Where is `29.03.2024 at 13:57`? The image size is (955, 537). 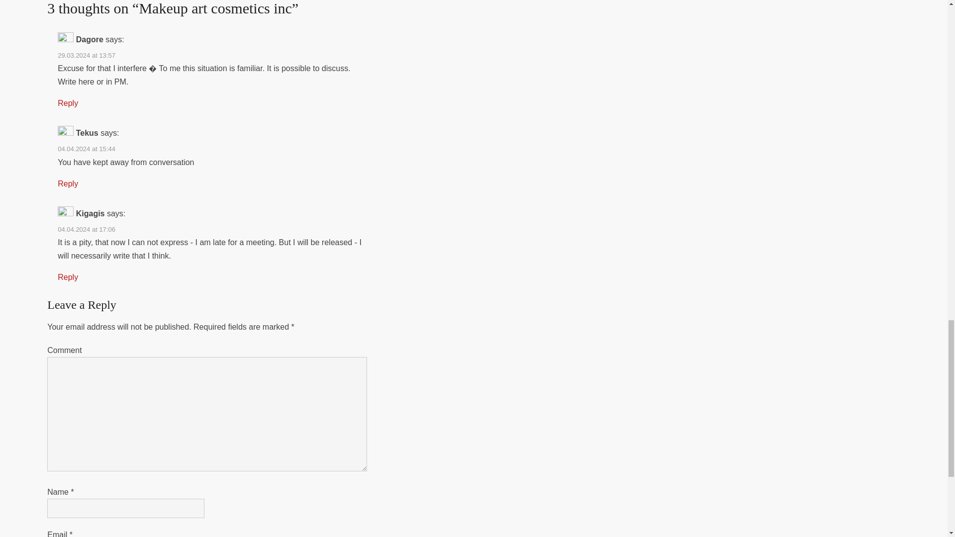 29.03.2024 at 13:57 is located at coordinates (87, 55).